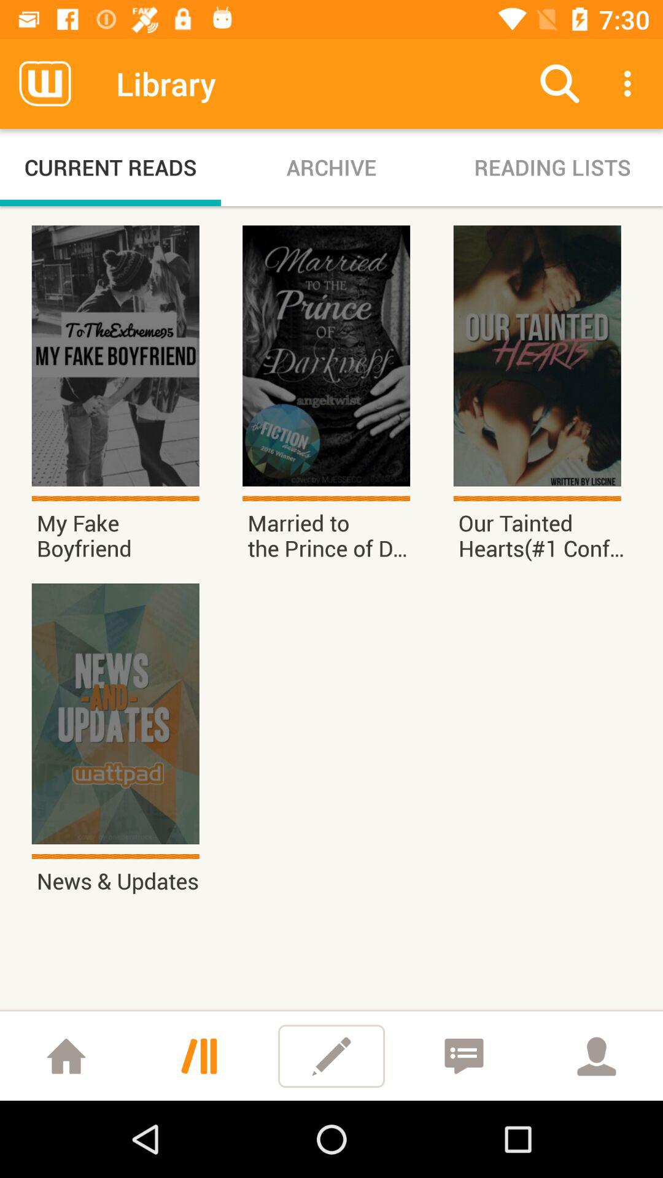  What do you see at coordinates (631, 83) in the screenshot?
I see `launch icon above the reading lists` at bounding box center [631, 83].